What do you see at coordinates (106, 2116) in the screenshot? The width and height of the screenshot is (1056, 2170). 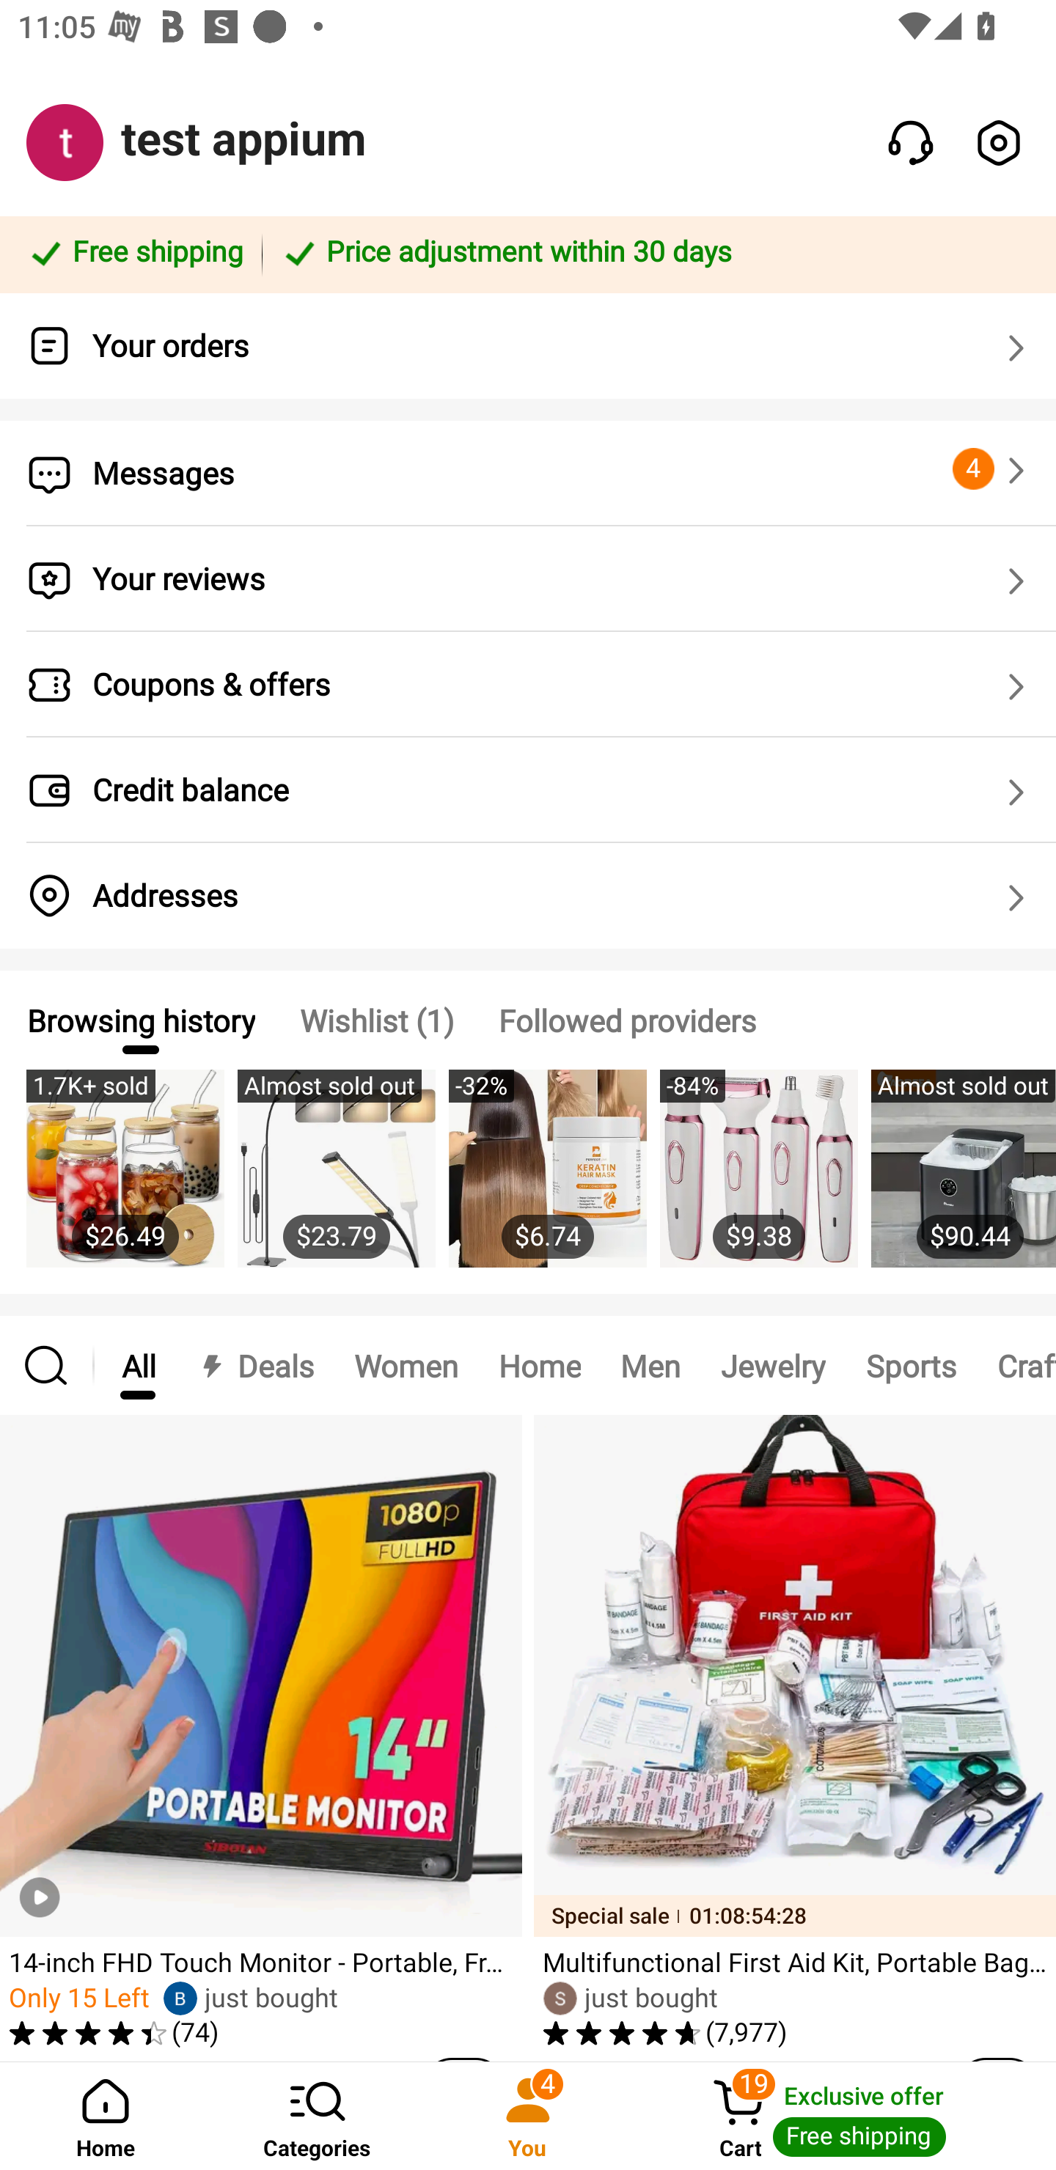 I see `Home` at bounding box center [106, 2116].